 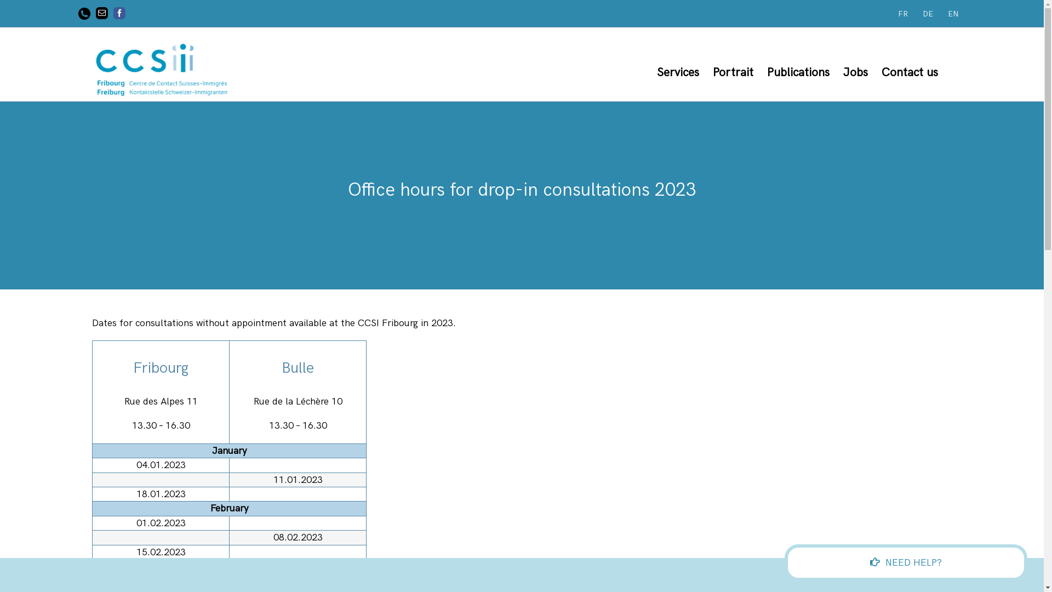 What do you see at coordinates (798, 72) in the screenshot?
I see `Publications` at bounding box center [798, 72].